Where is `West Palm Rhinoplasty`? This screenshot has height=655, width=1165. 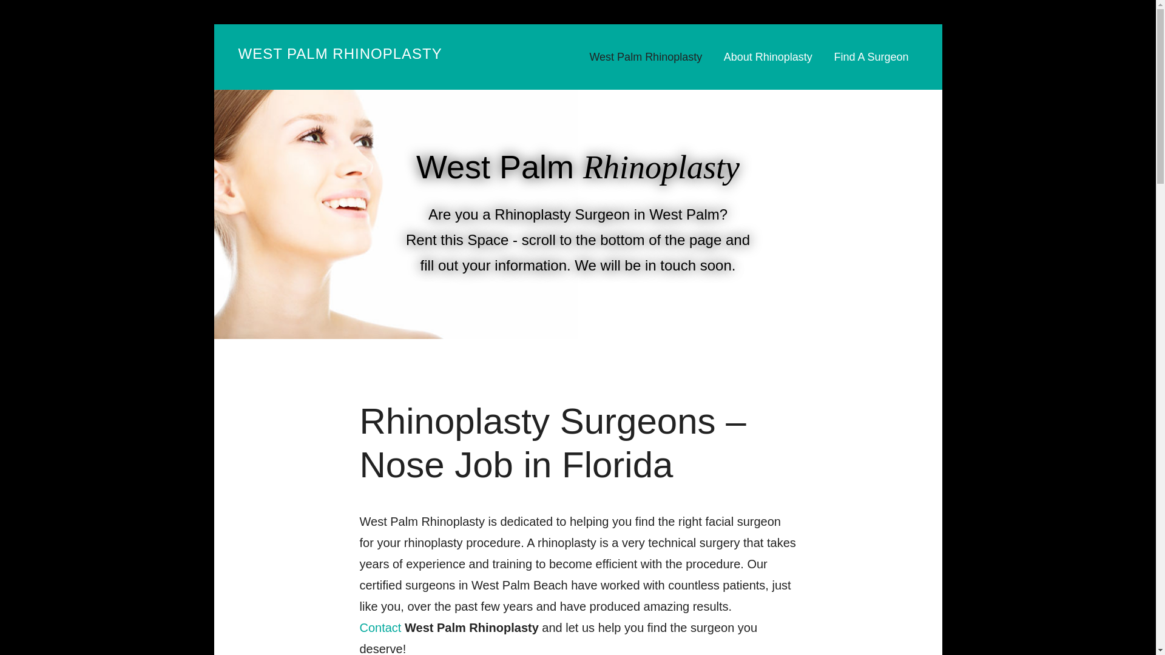 West Palm Rhinoplasty is located at coordinates (650, 57).